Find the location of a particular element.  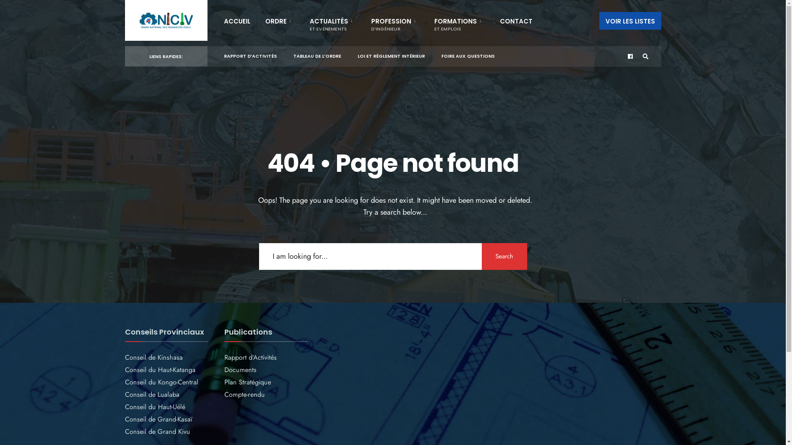

ORDRE is located at coordinates (280, 21).